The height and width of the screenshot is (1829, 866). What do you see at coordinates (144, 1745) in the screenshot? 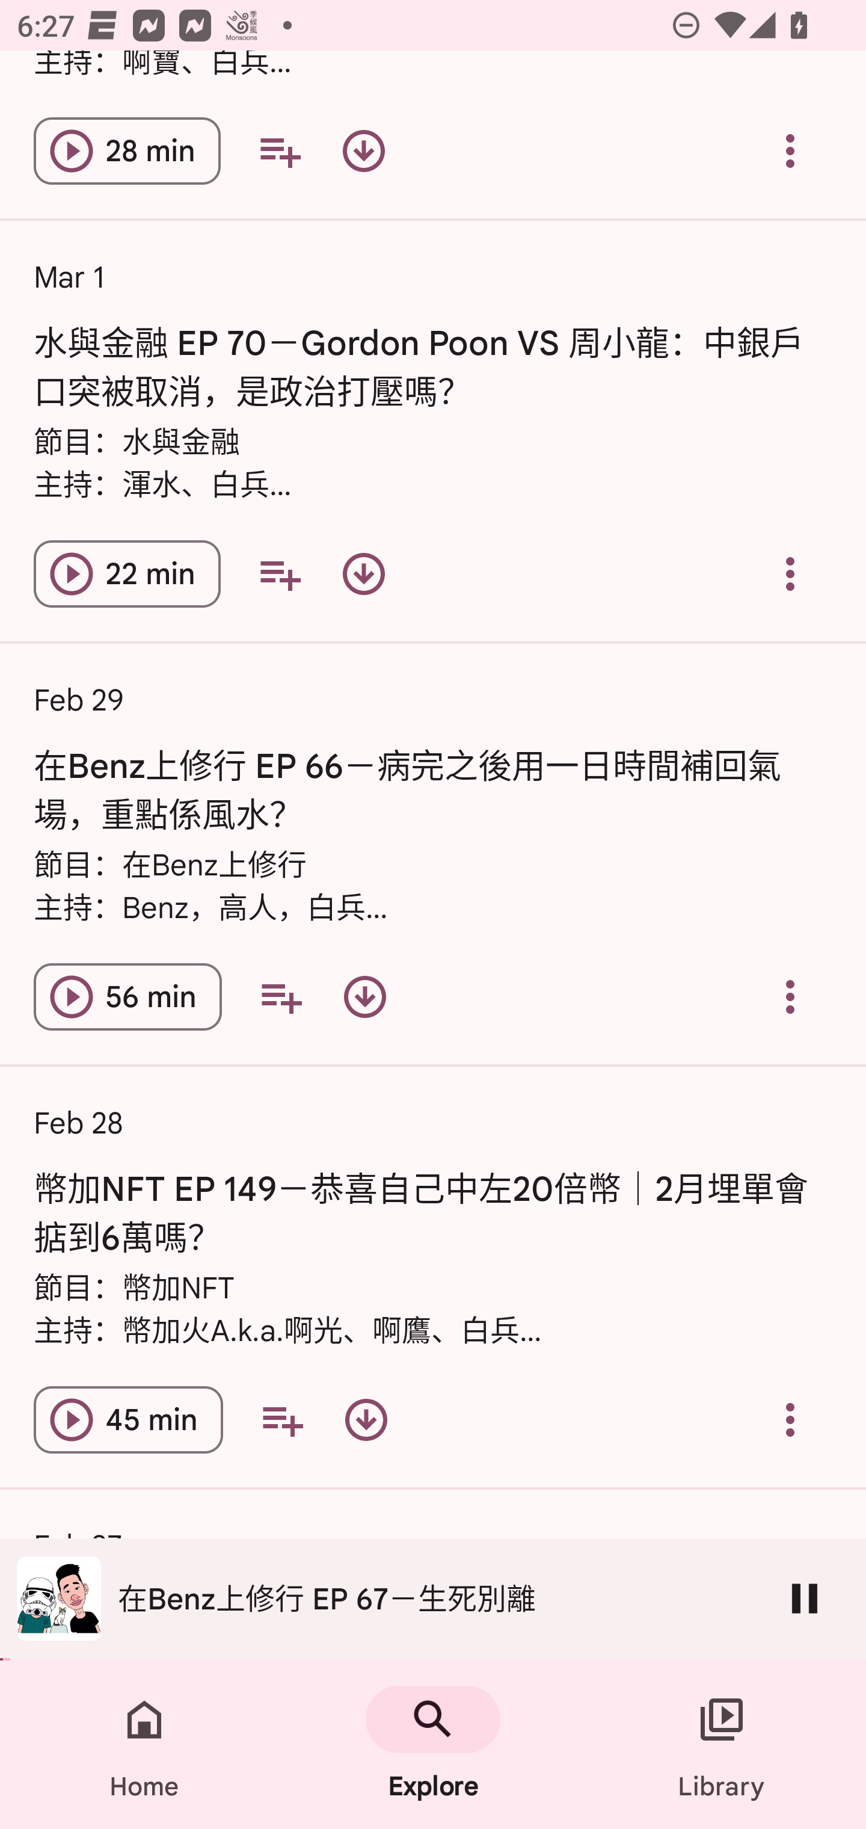
I see `Home` at bounding box center [144, 1745].